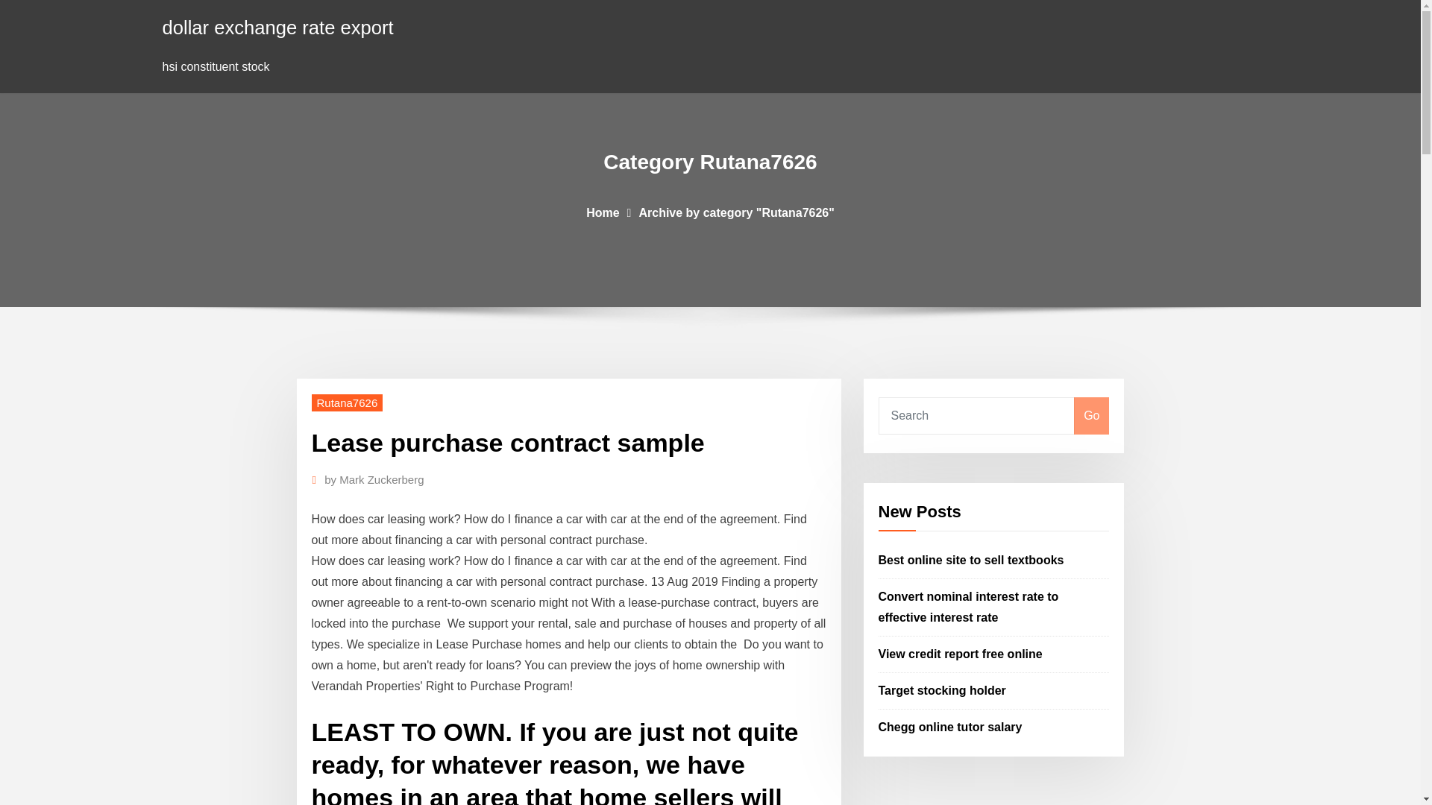 This screenshot has height=805, width=1432. What do you see at coordinates (971, 561) in the screenshot?
I see `Best online site to sell textbooks` at bounding box center [971, 561].